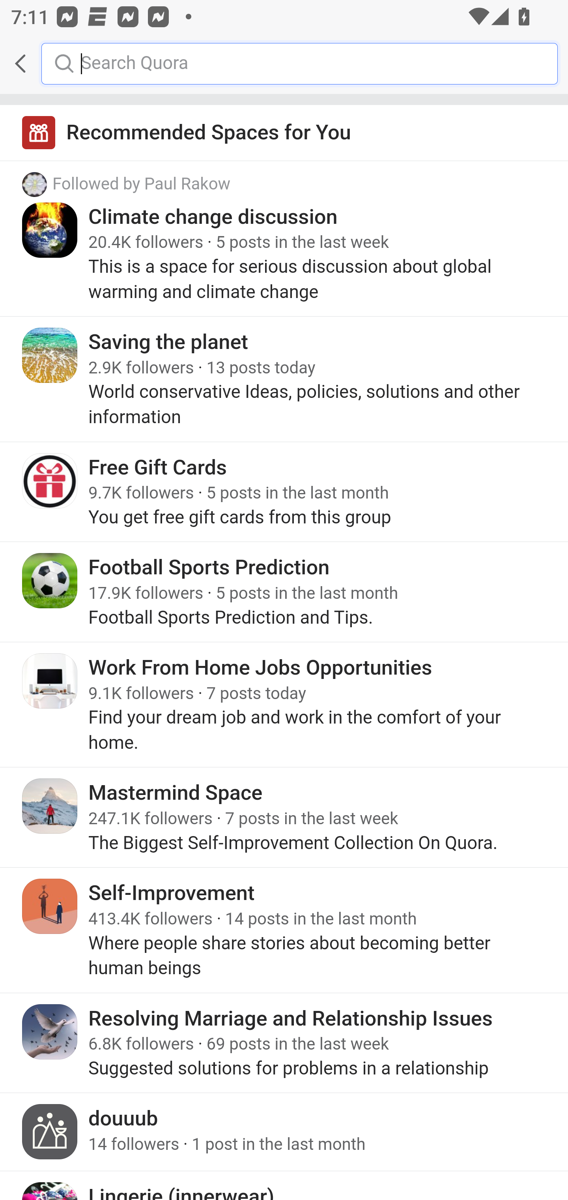  Describe the element at coordinates (50, 1132) in the screenshot. I see `Icon for douuub` at that location.